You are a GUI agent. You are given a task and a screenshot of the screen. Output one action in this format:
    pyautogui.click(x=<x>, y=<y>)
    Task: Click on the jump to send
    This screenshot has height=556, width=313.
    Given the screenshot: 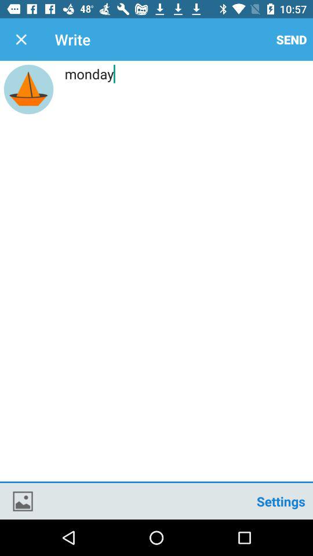 What is the action you would take?
    pyautogui.click(x=292, y=39)
    